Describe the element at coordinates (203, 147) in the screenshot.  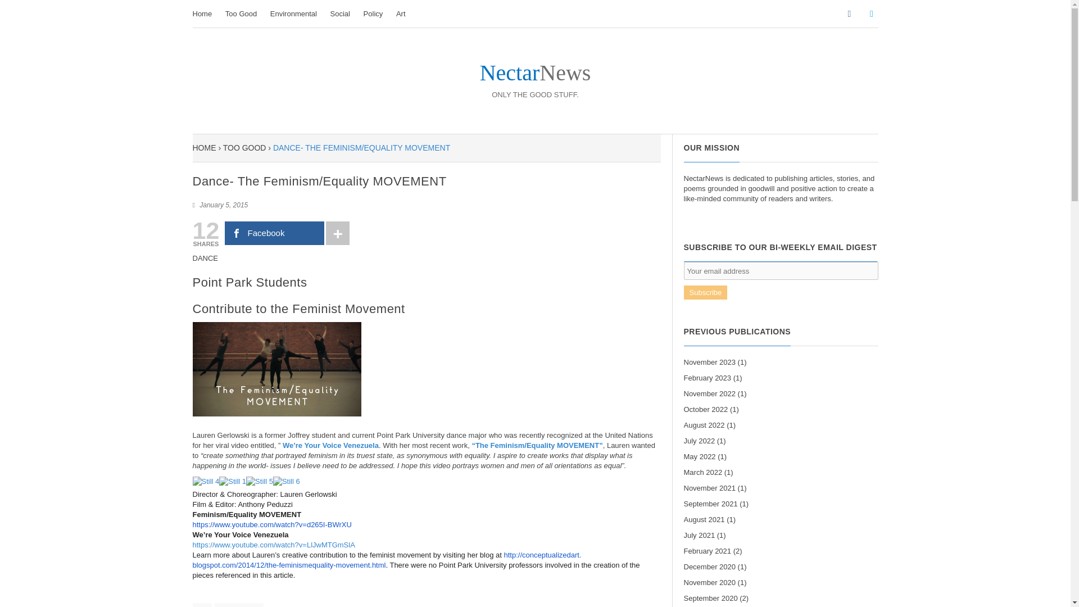
I see `HOME` at that location.